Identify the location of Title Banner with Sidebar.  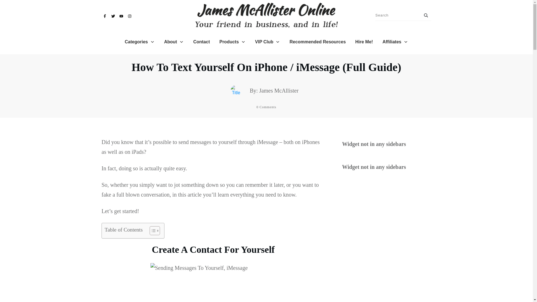
(236, 91).